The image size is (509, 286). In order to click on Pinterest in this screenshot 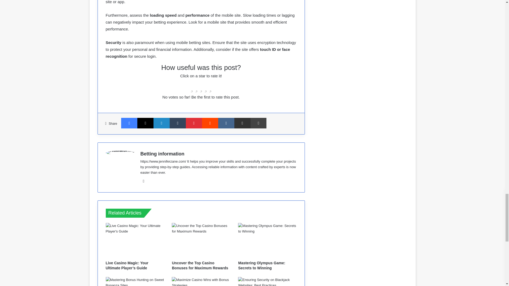, I will do `click(194, 123)`.